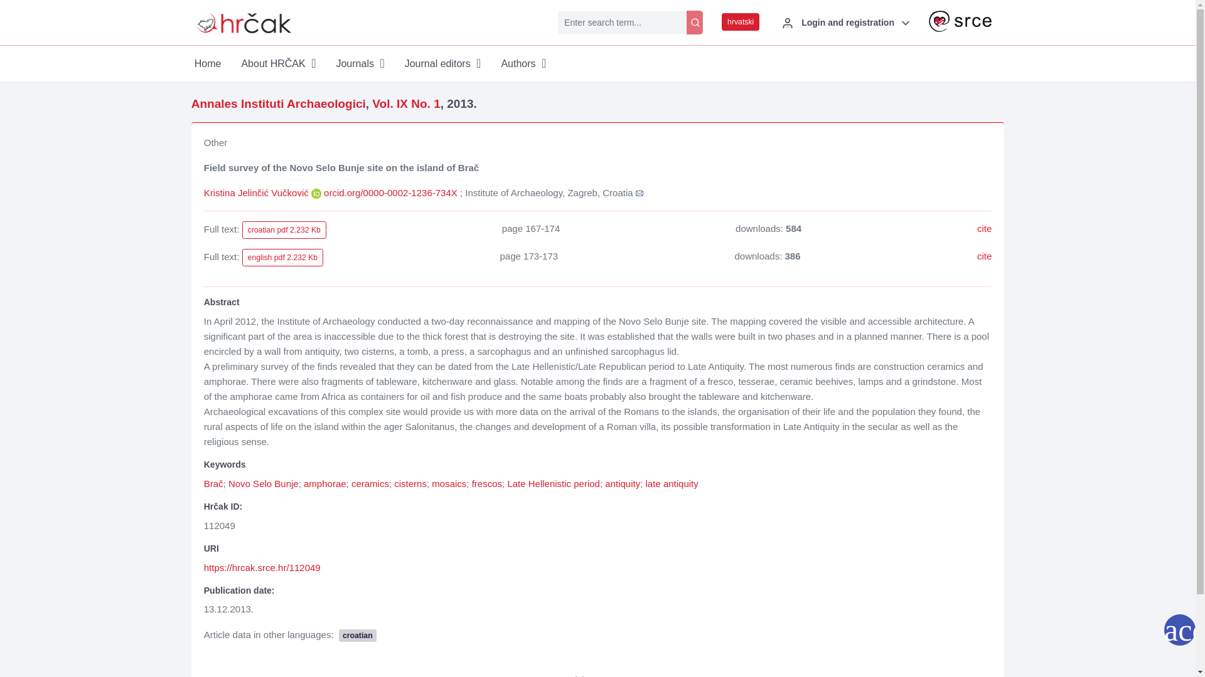 This screenshot has height=677, width=1205. Describe the element at coordinates (694, 23) in the screenshot. I see `submit` at that location.